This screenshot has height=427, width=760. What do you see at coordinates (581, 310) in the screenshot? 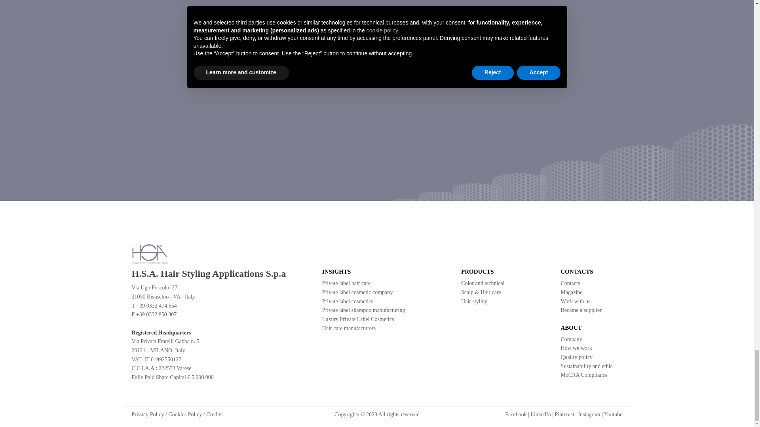
I see `Became a supplier` at bounding box center [581, 310].